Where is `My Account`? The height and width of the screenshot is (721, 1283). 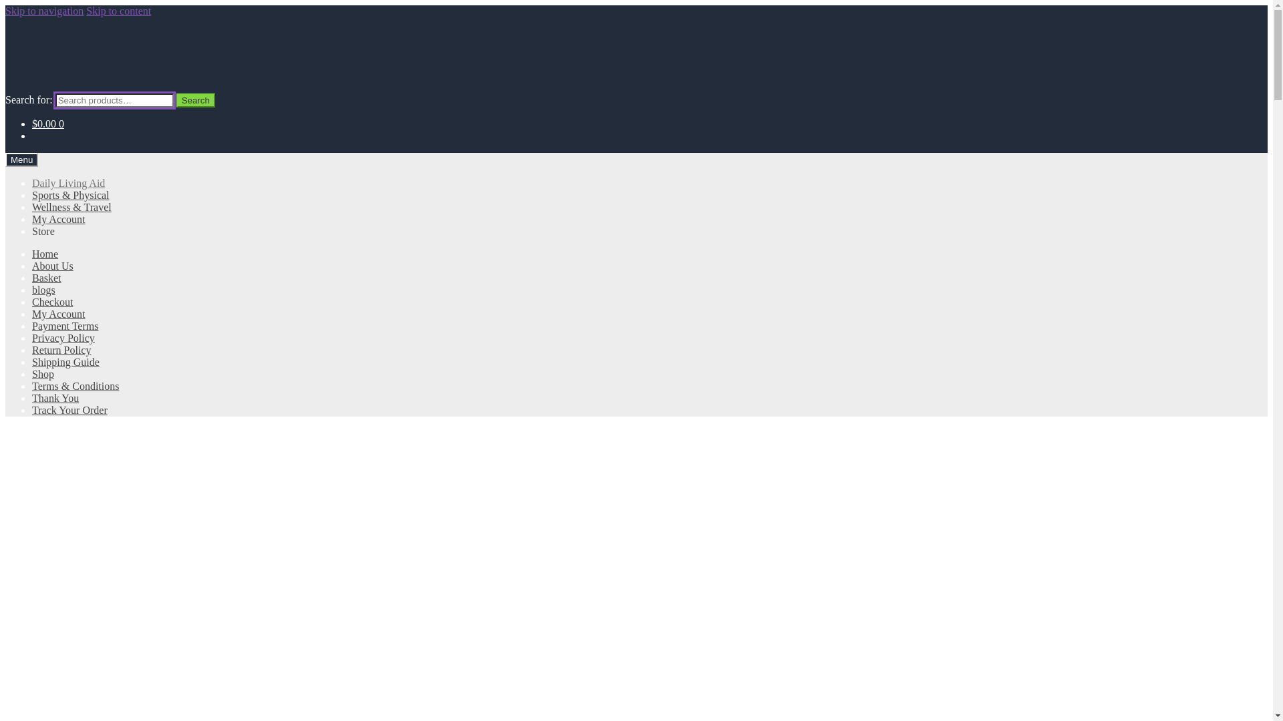 My Account is located at coordinates (59, 314).